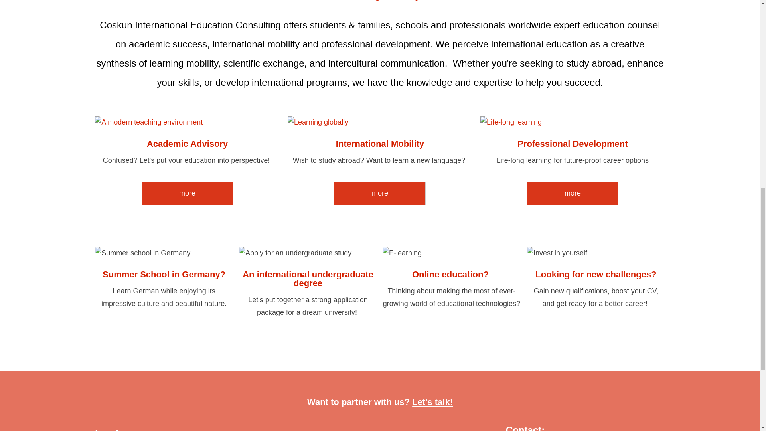  Describe the element at coordinates (452, 253) in the screenshot. I see `E-learning` at that location.